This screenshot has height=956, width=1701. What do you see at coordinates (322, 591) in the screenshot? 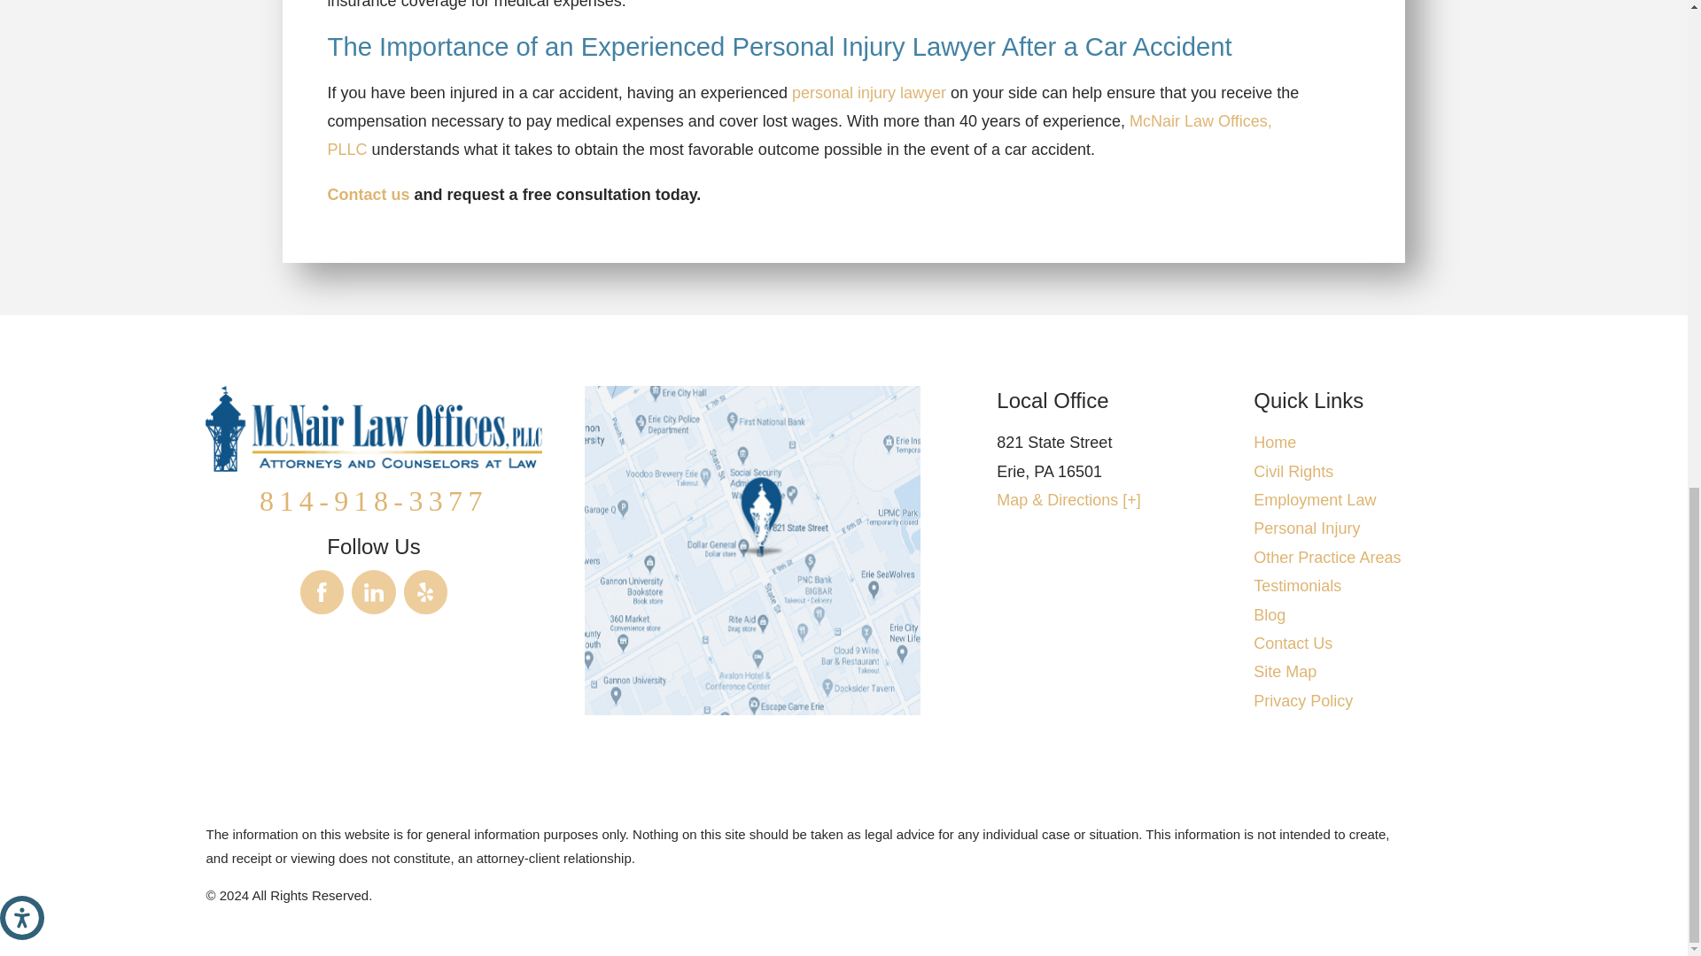
I see `Facebook` at bounding box center [322, 591].